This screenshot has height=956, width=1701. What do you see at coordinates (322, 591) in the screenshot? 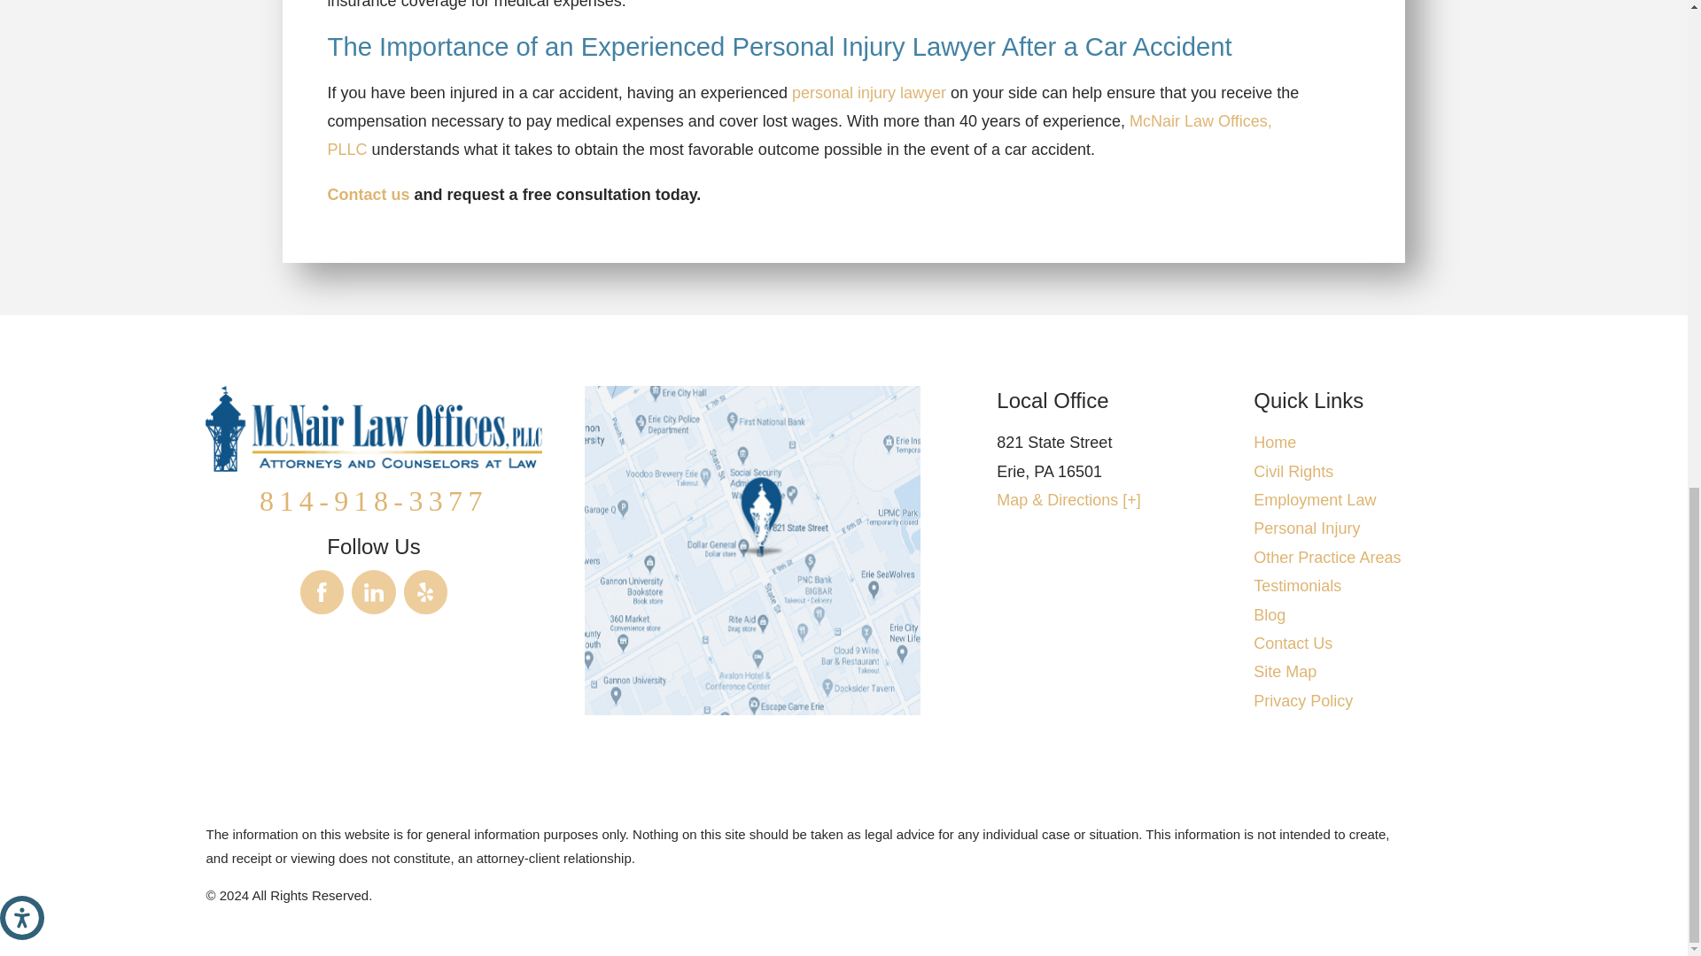
I see `Facebook` at bounding box center [322, 591].